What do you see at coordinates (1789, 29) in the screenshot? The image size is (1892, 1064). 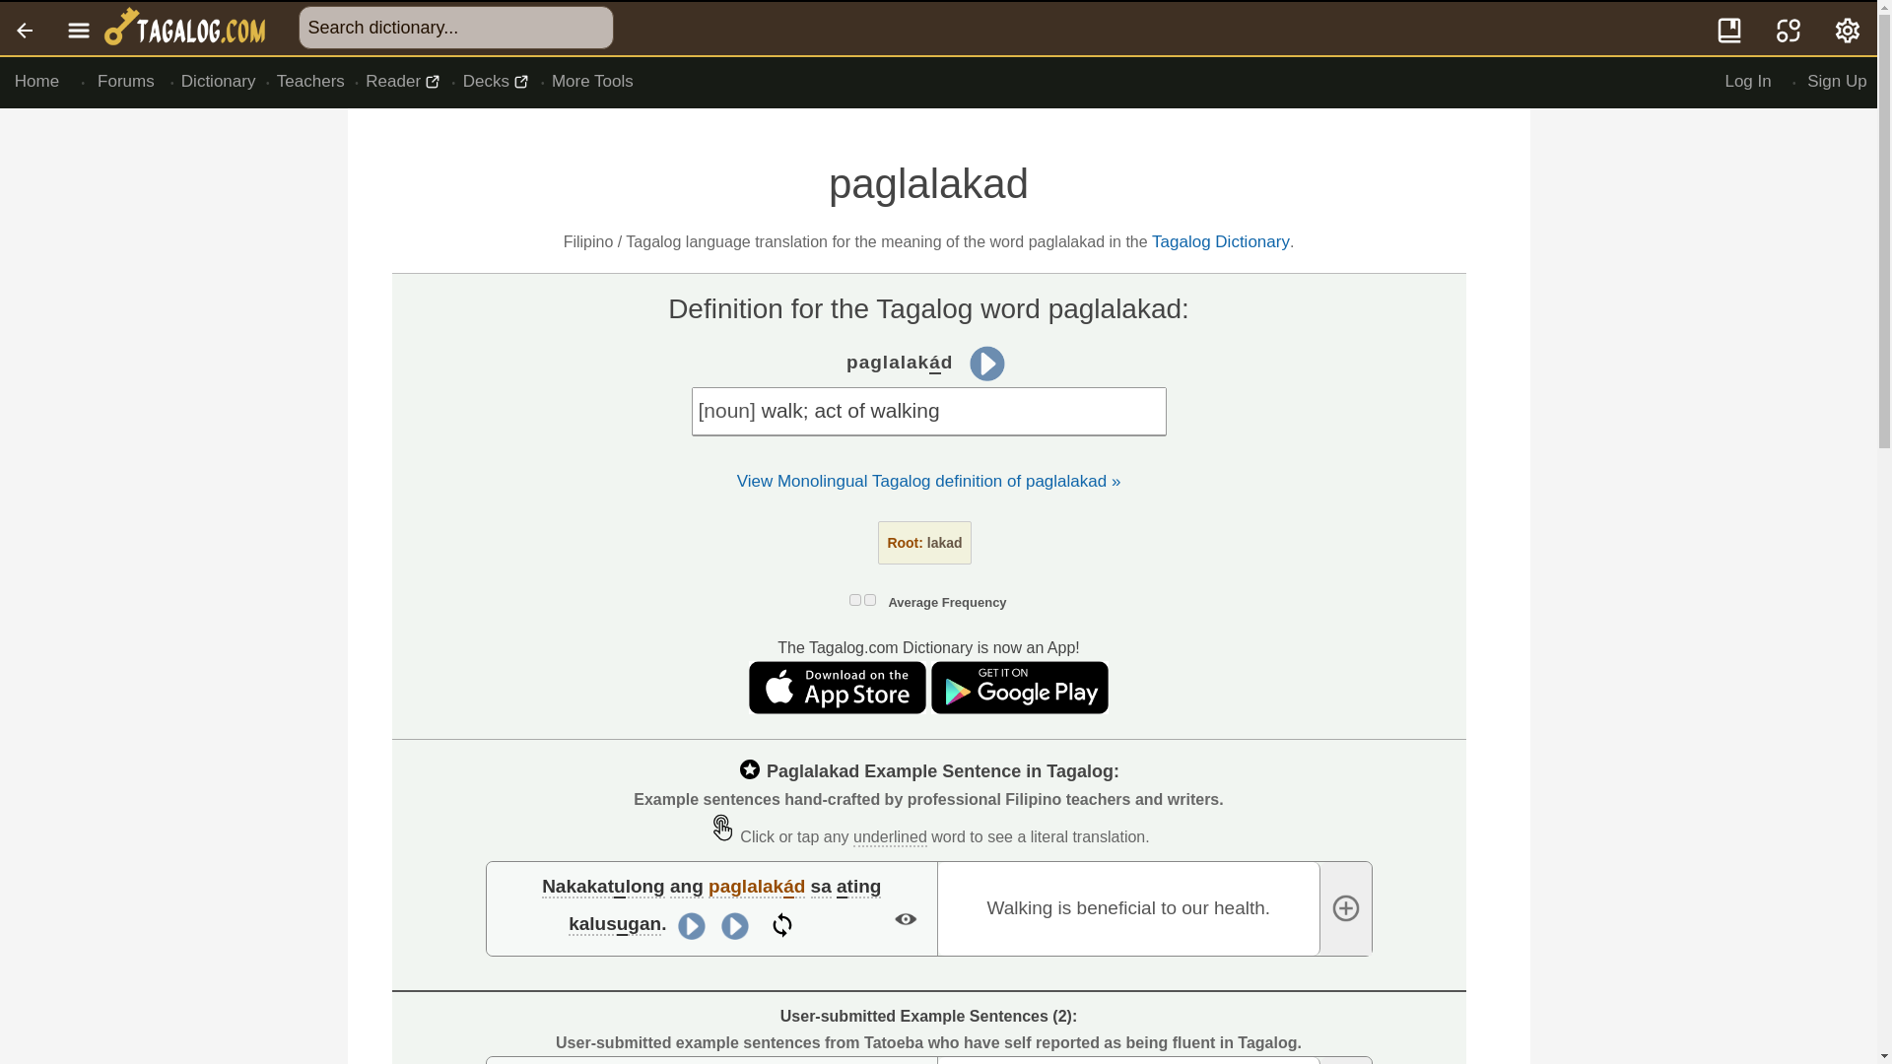 I see `Translate To English` at bounding box center [1789, 29].